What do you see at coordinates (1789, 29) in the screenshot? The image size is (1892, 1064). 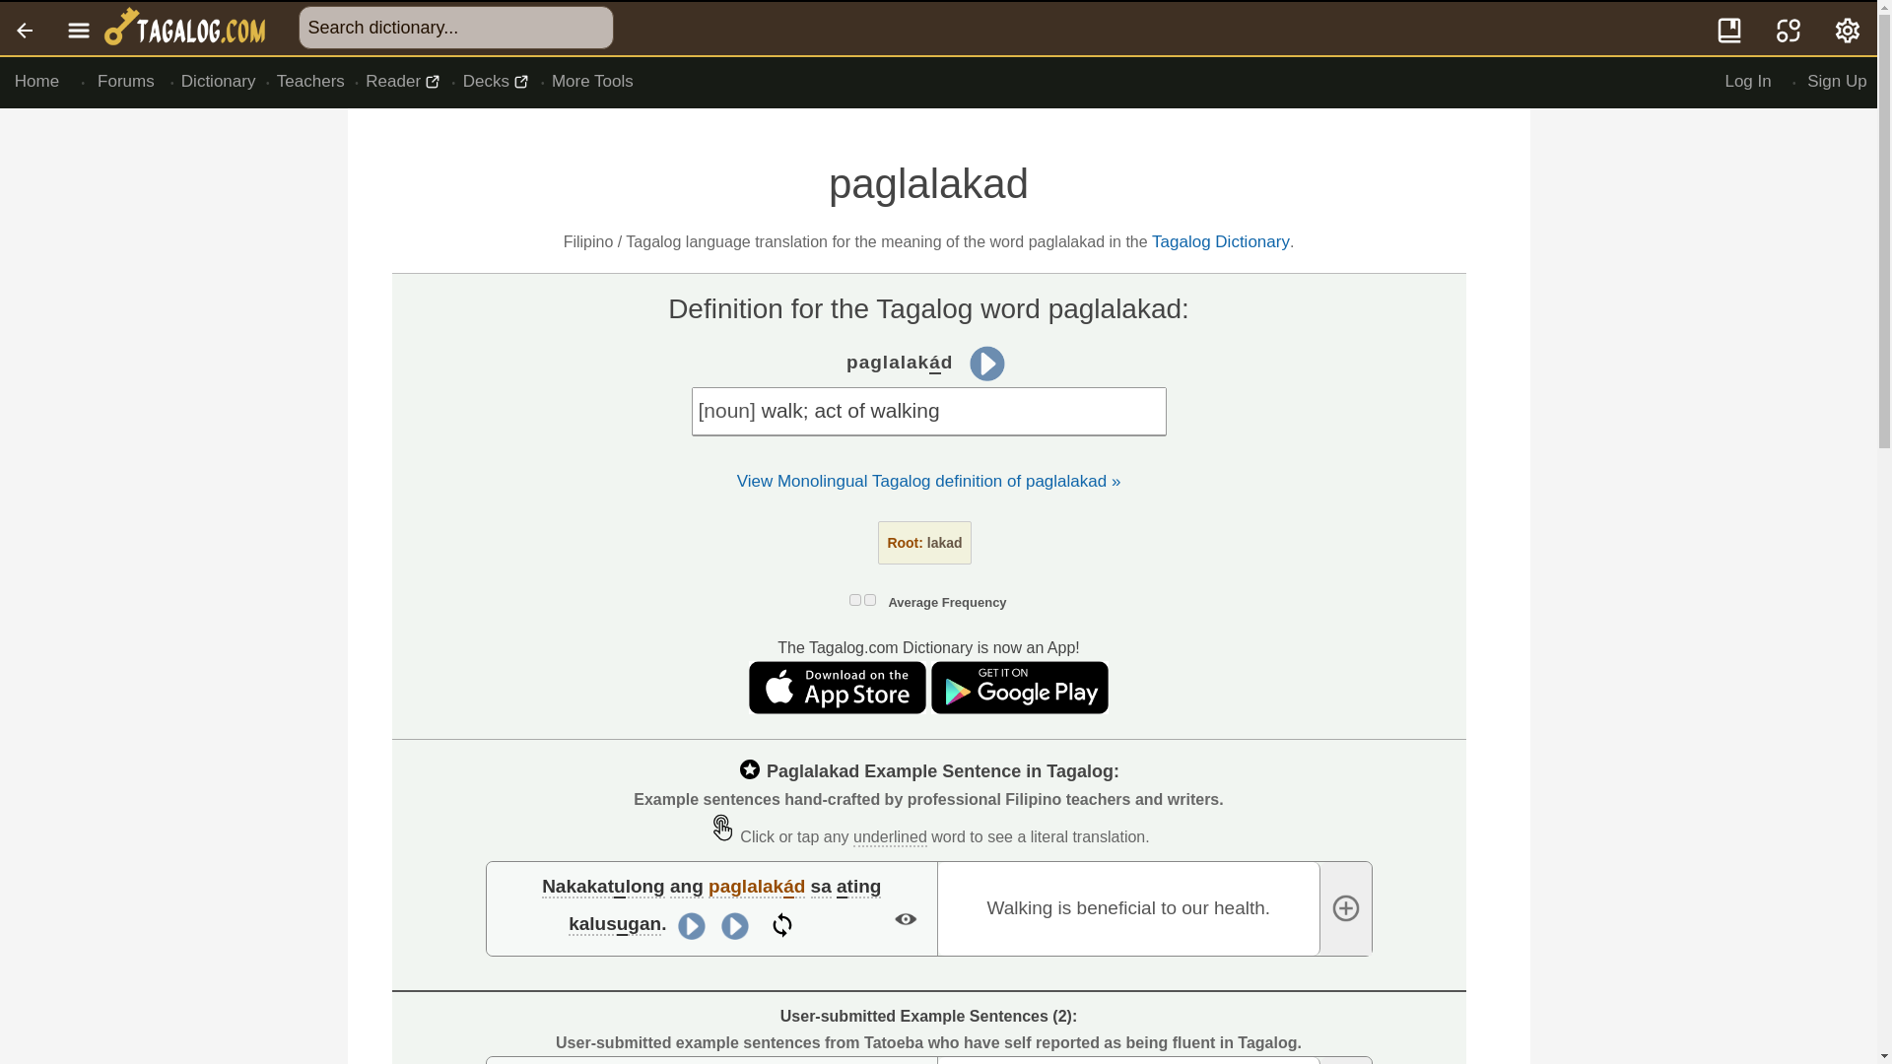 I see `Translate To English` at bounding box center [1789, 29].